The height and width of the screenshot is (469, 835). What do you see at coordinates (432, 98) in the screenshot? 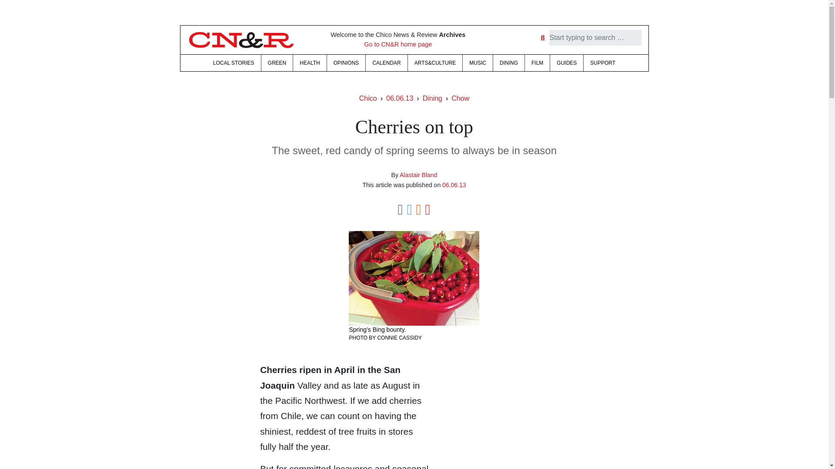
I see `Dining` at bounding box center [432, 98].